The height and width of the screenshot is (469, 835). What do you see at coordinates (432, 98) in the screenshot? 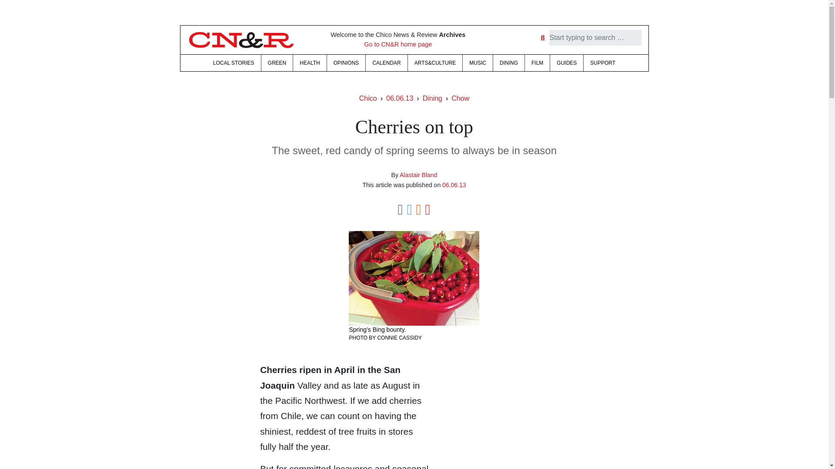
I see `Dining` at bounding box center [432, 98].